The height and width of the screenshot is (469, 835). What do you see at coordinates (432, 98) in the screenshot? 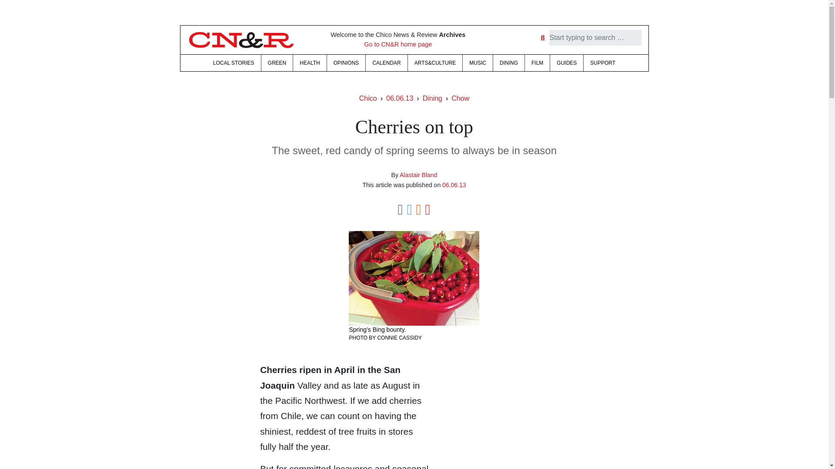
I see `Dining` at bounding box center [432, 98].